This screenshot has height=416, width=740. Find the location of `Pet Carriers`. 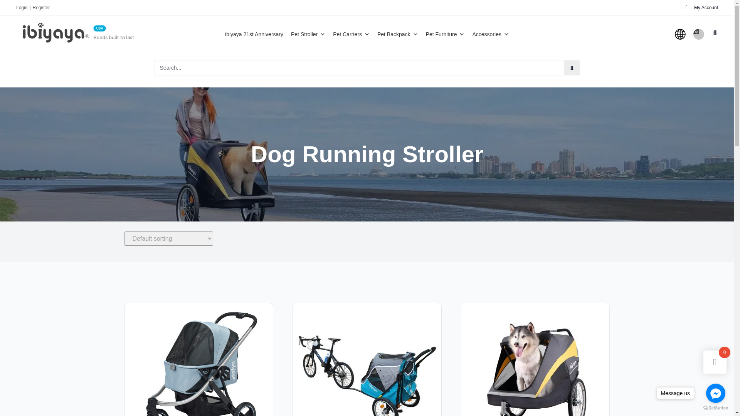

Pet Carriers is located at coordinates (351, 34).